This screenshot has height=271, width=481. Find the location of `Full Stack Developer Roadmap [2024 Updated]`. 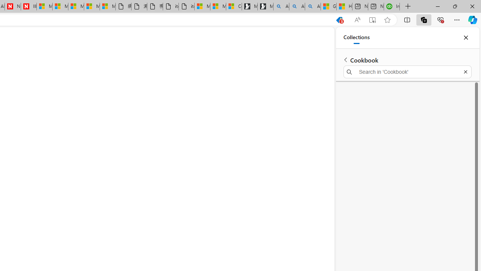

Full Stack Developer Roadmap [2024 Updated] is located at coordinates (262, 149).